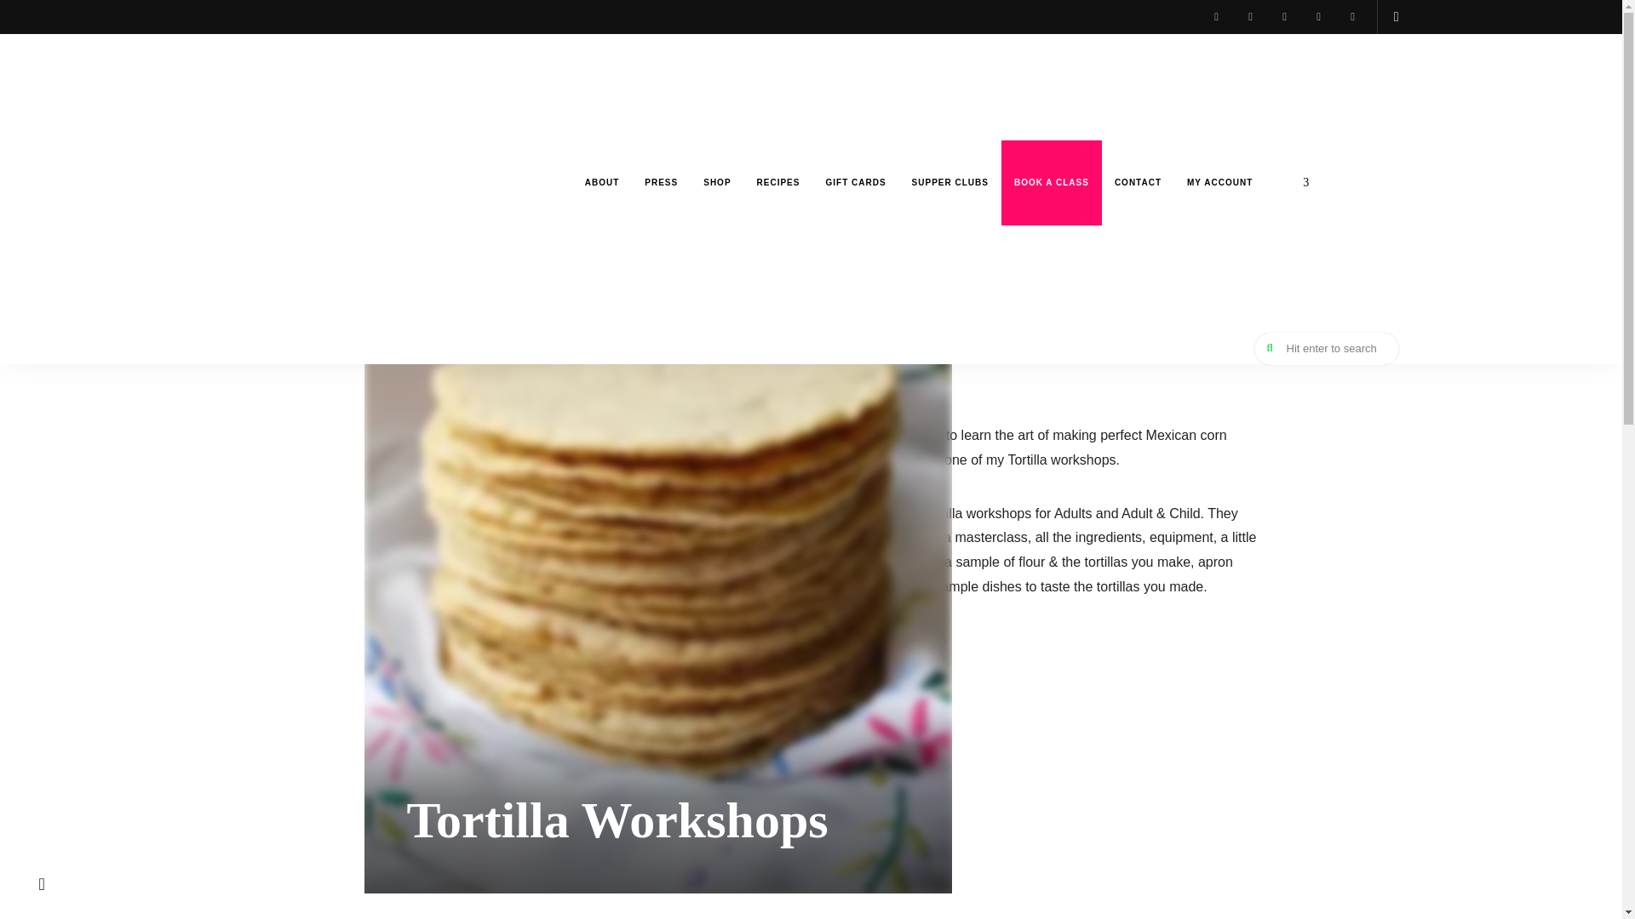 The image size is (1635, 919). Describe the element at coordinates (240, 374) in the screenshot. I see `Mexican Food Memories` at that location.